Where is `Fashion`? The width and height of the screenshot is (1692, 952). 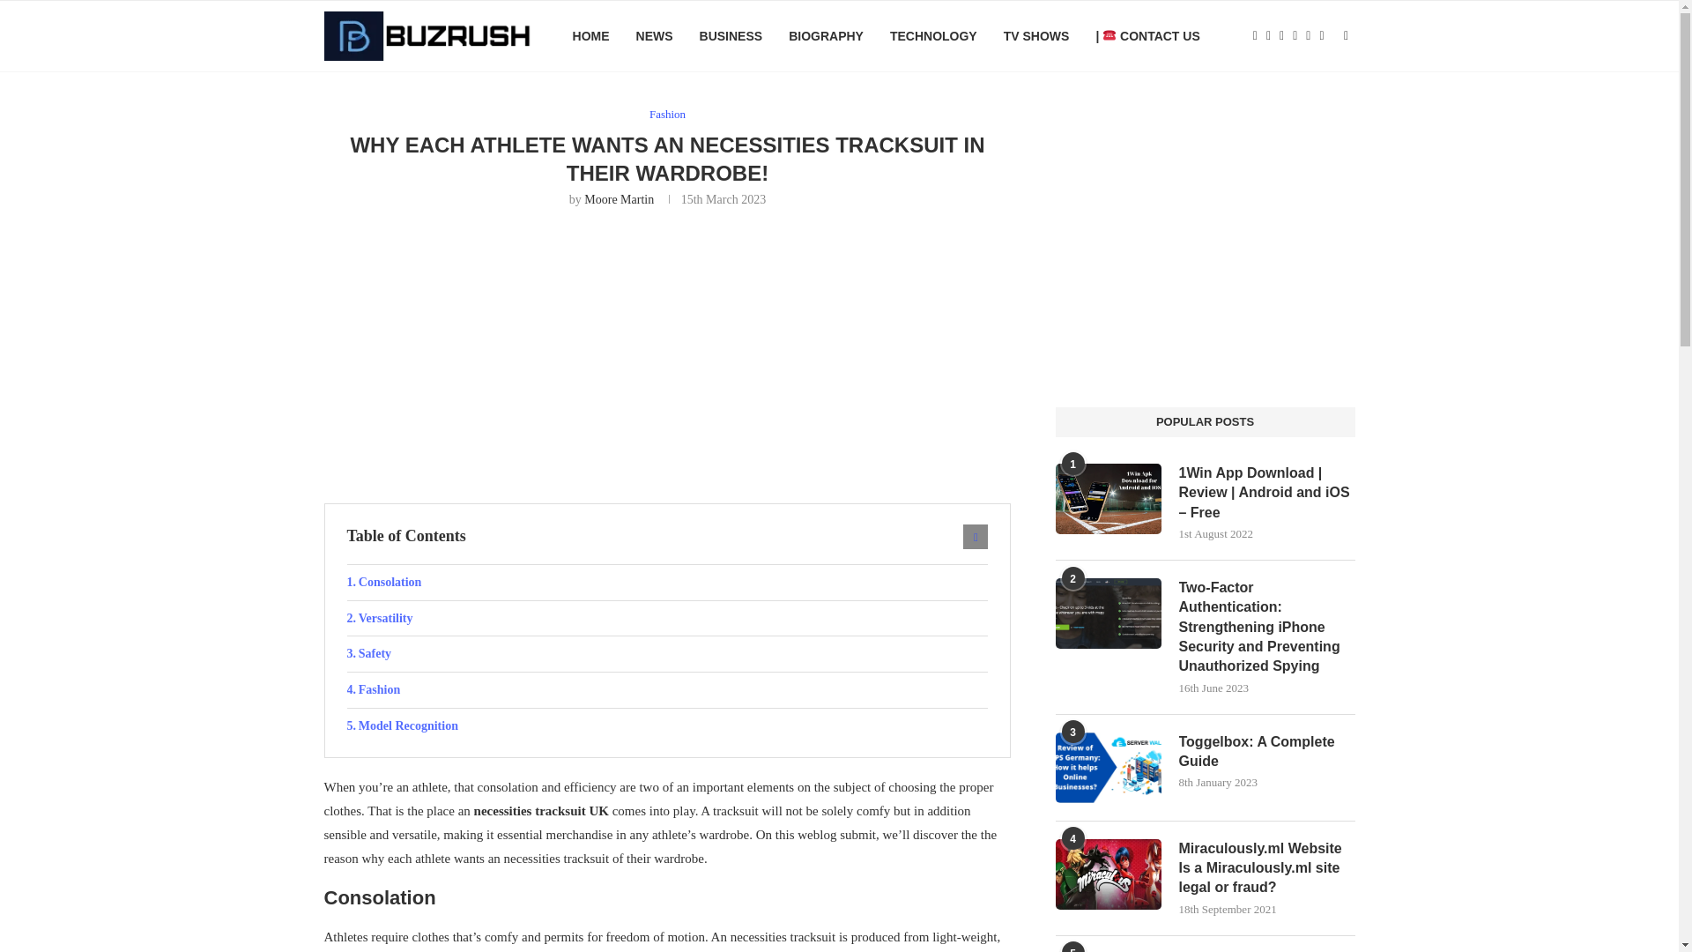
Fashion is located at coordinates (667, 115).